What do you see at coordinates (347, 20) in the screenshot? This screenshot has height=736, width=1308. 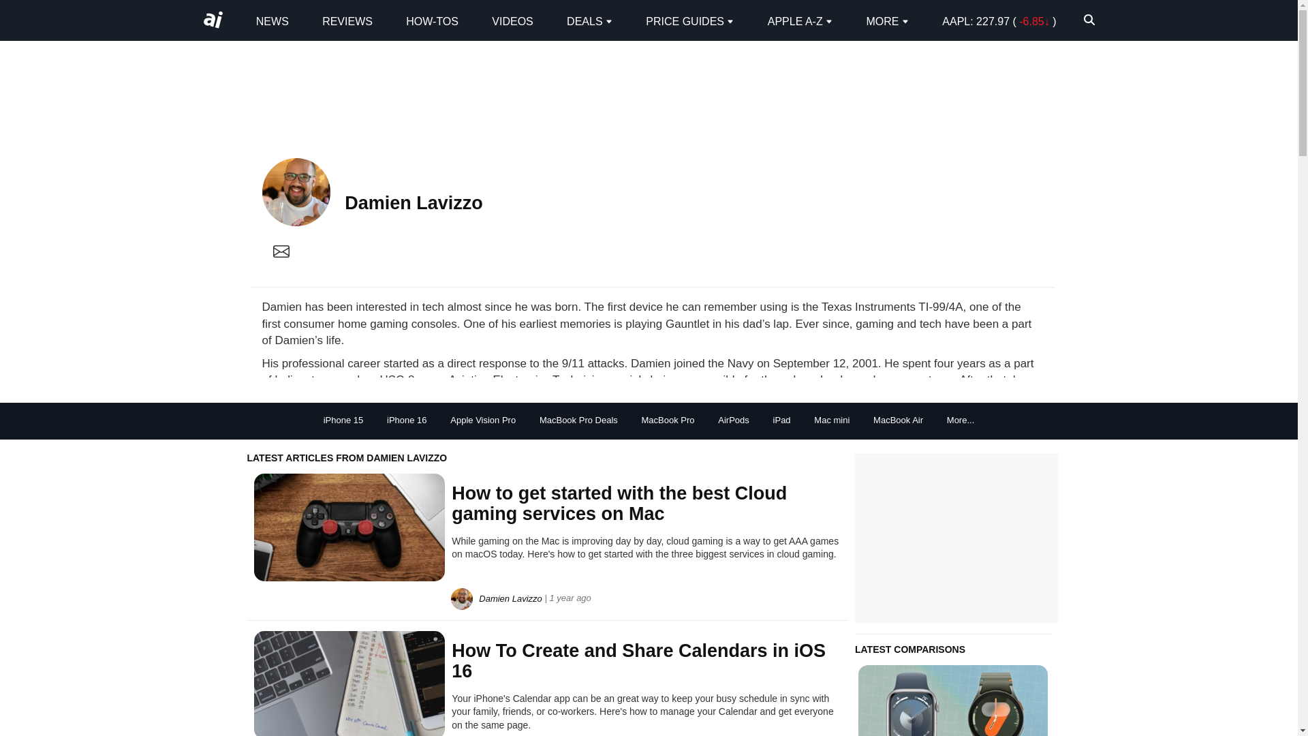 I see `REVIEWS` at bounding box center [347, 20].